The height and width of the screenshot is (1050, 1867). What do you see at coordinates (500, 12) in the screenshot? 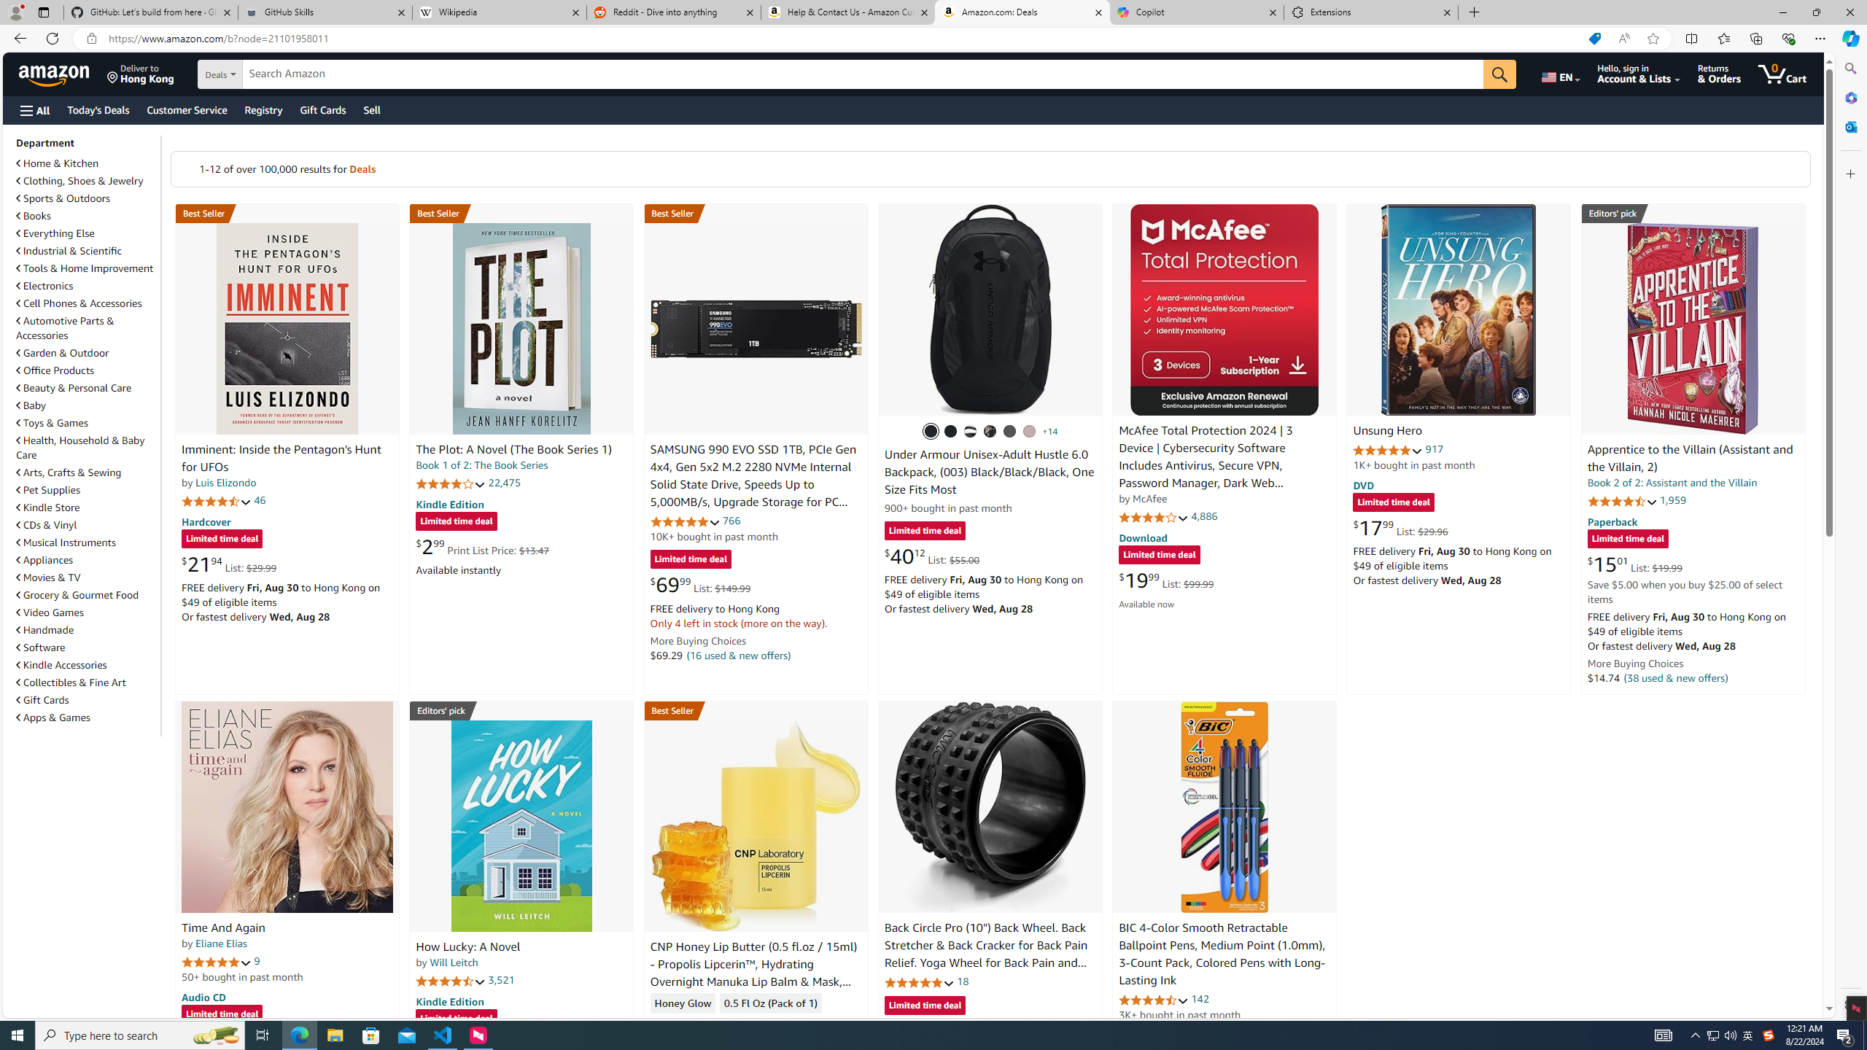
I see `Wikipedia` at bounding box center [500, 12].